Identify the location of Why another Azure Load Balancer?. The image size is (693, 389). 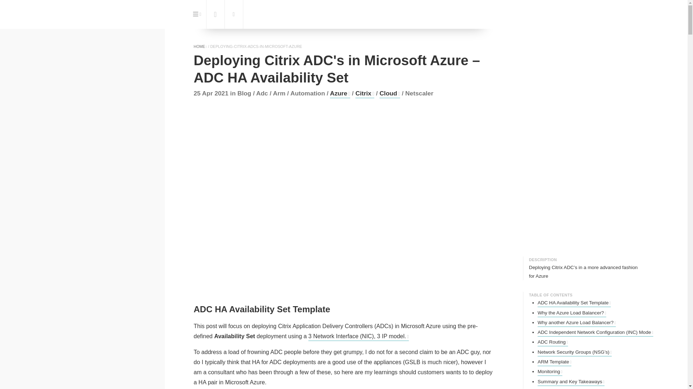
(577, 322).